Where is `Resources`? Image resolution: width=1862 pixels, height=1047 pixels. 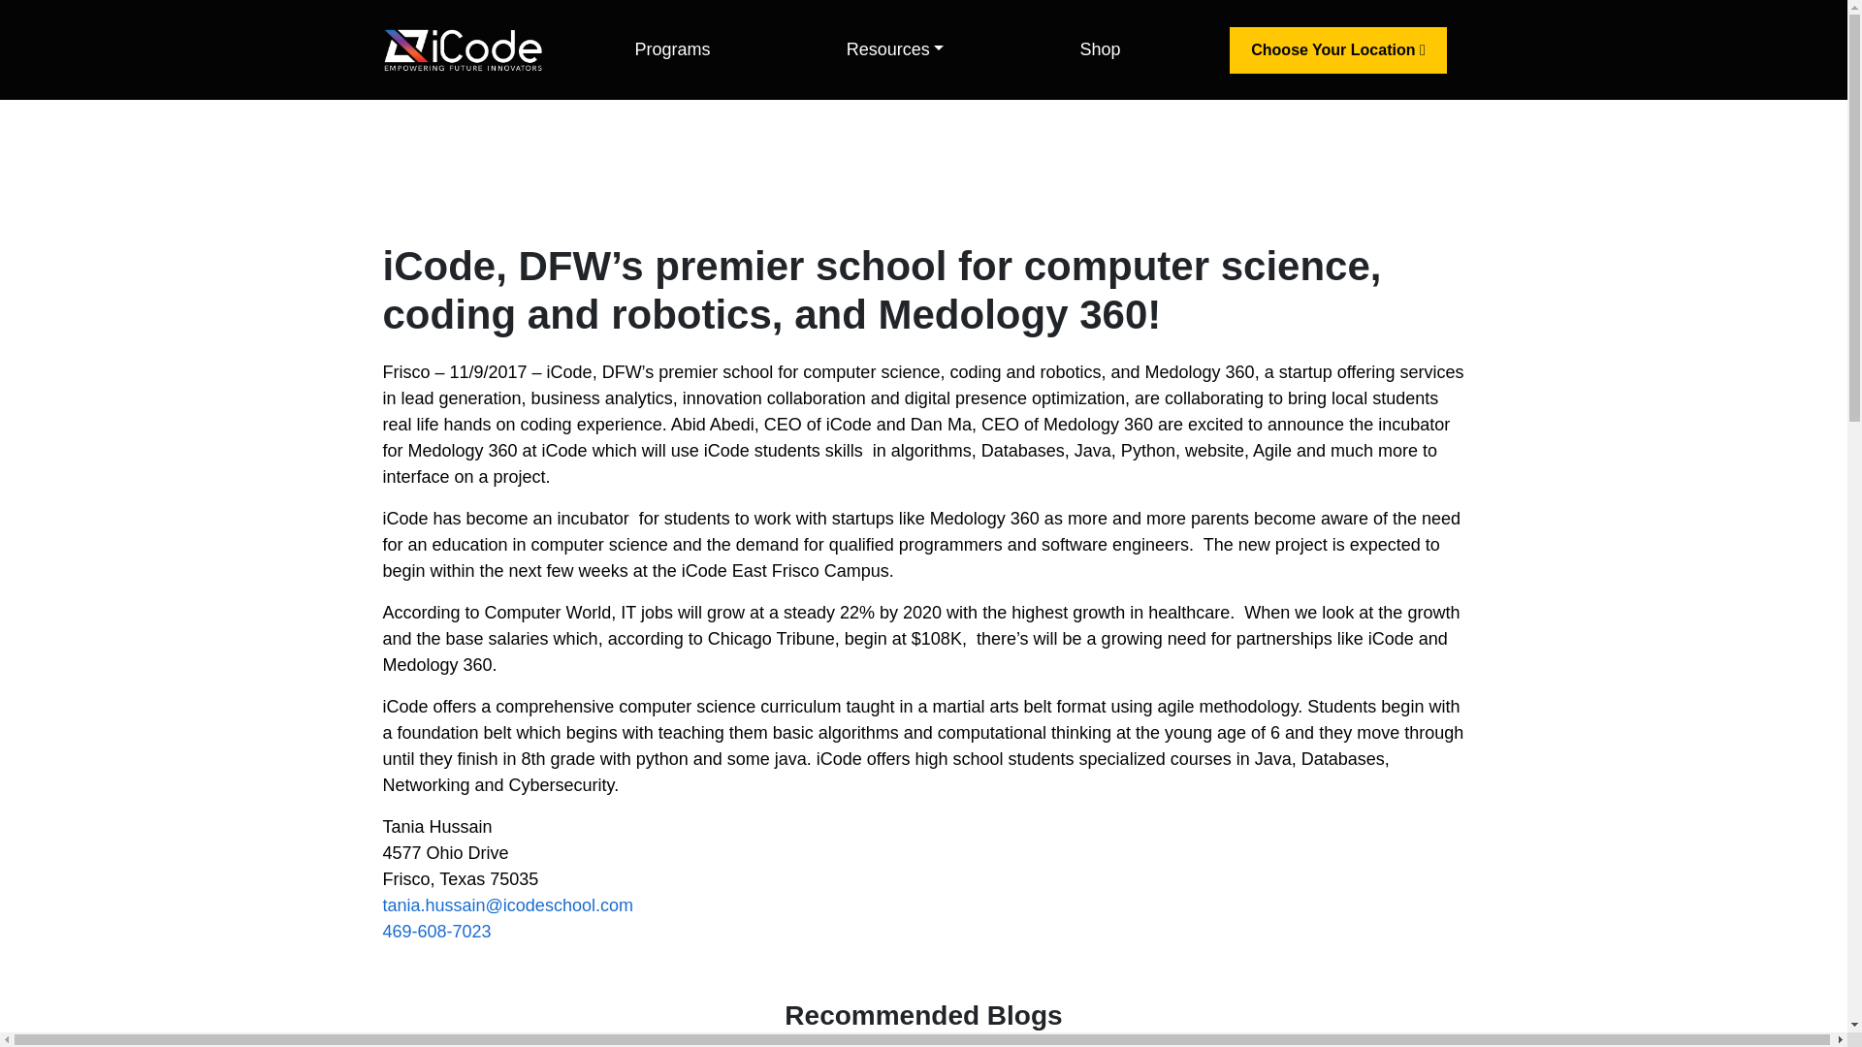 Resources is located at coordinates (895, 49).